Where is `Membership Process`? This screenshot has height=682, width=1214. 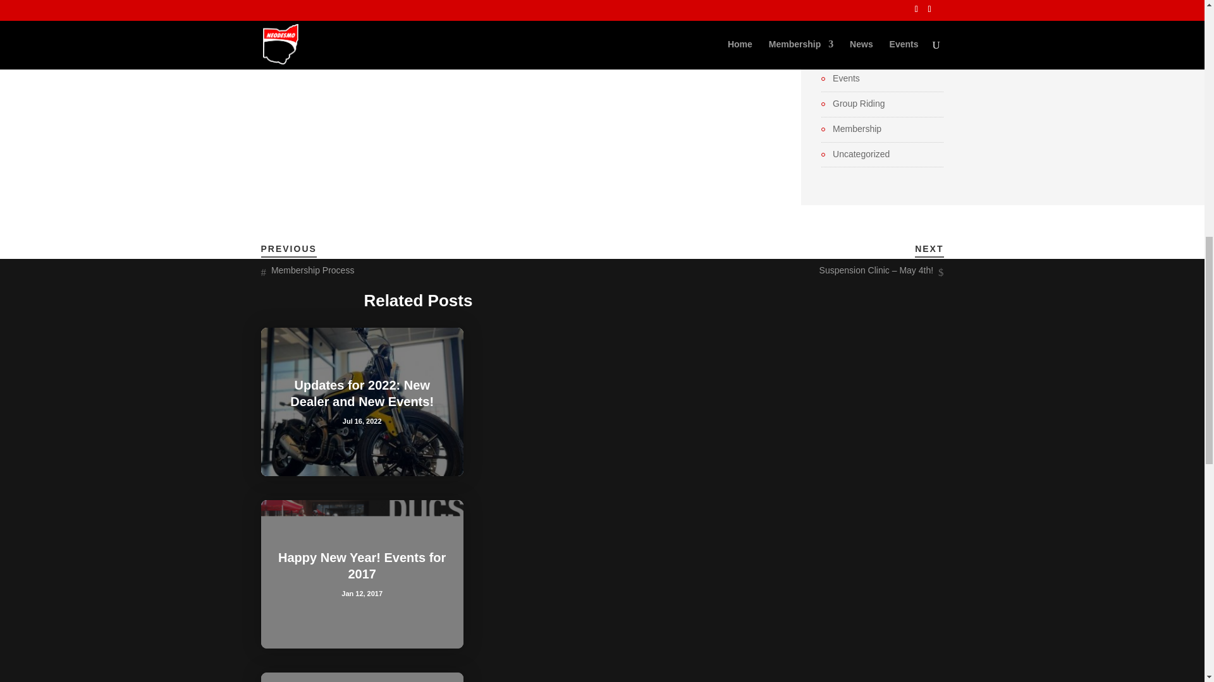 Membership Process is located at coordinates (312, 270).